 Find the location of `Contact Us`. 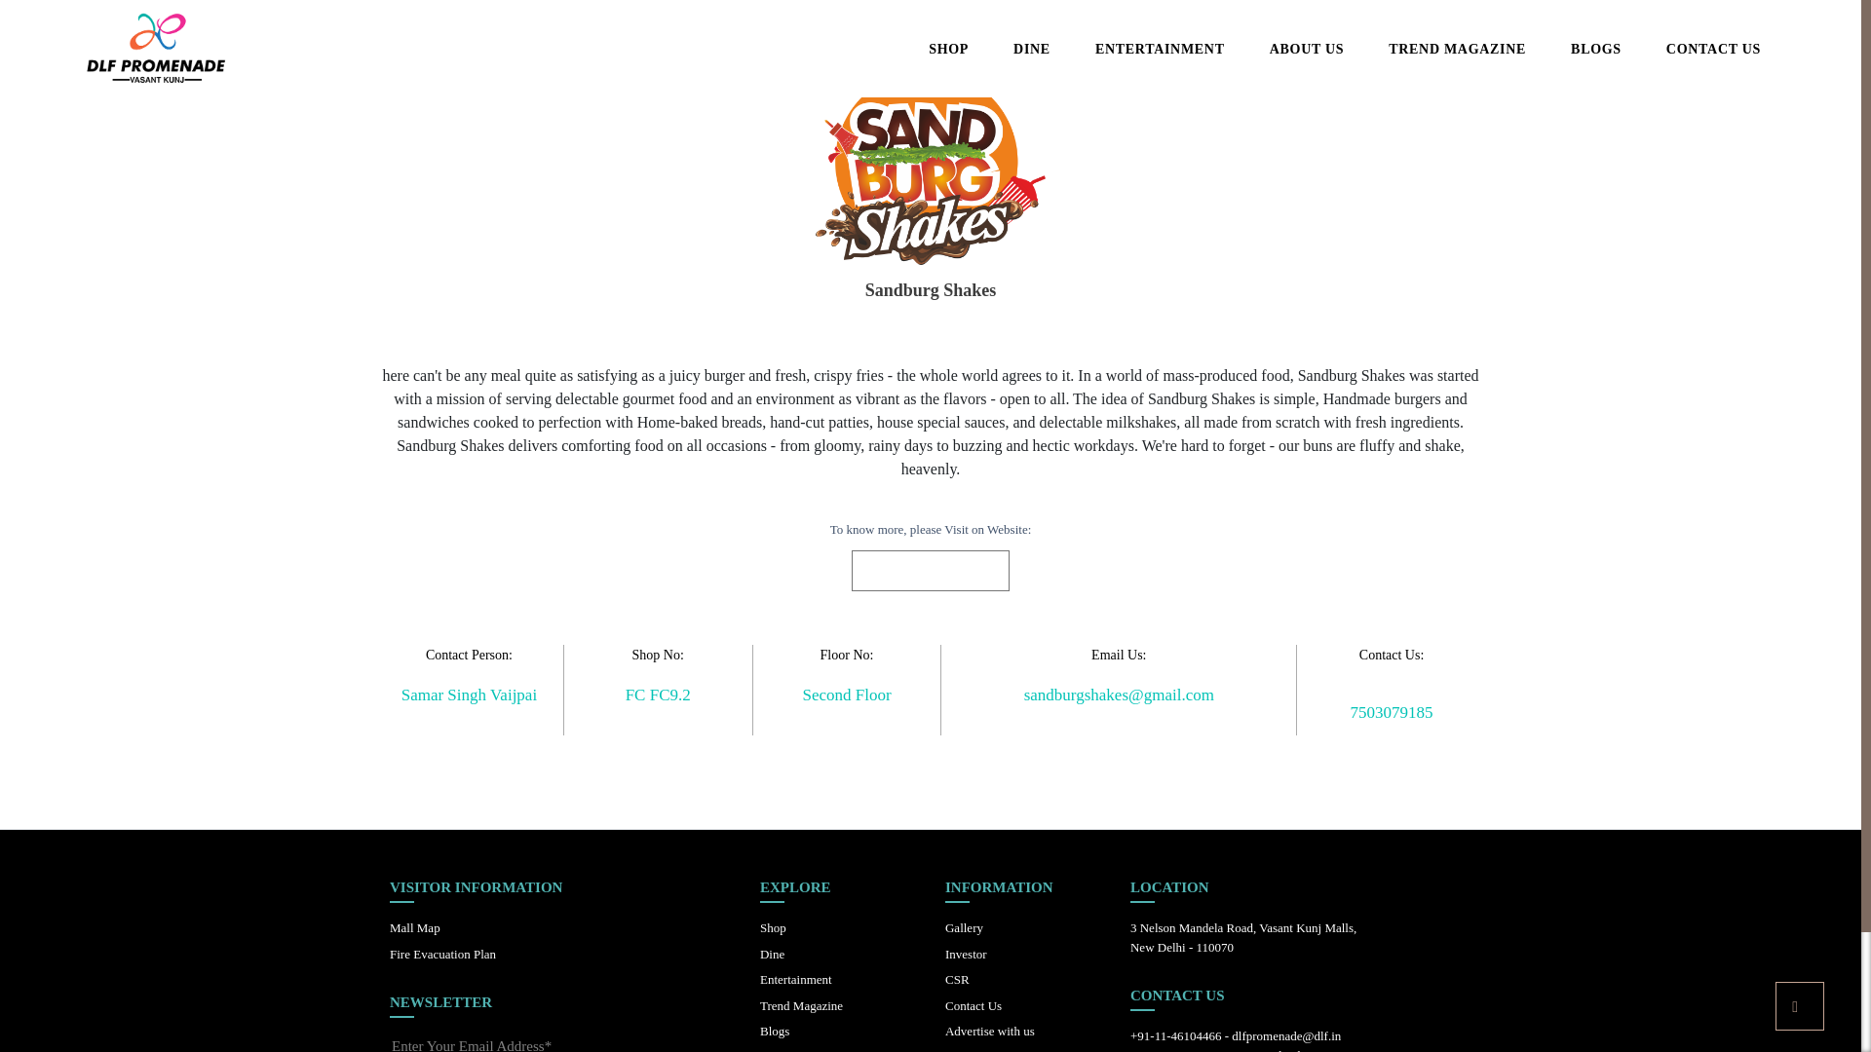

Contact Us is located at coordinates (973, 1005).